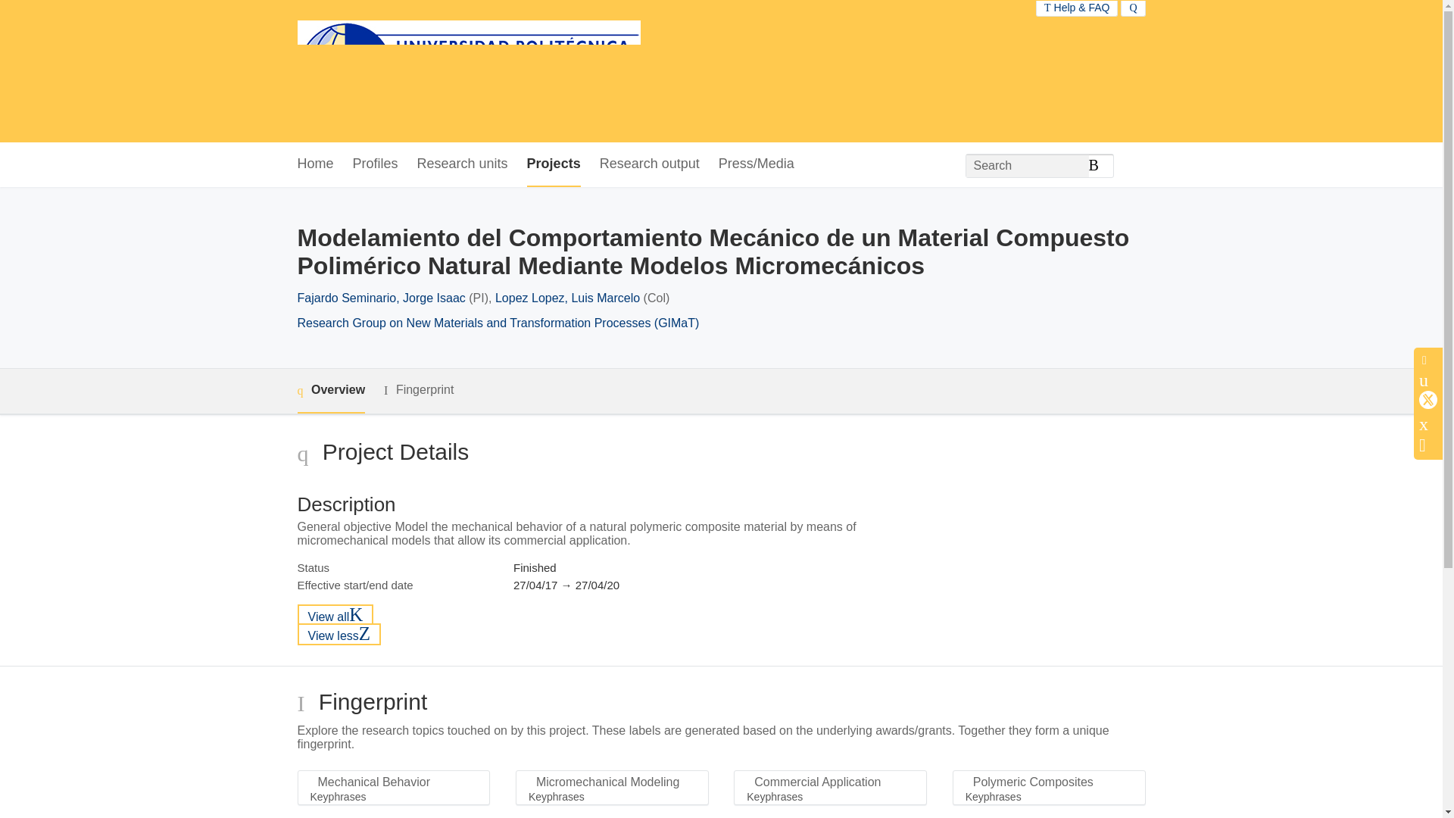 The image size is (1454, 818). I want to click on Fingerprint, so click(418, 391).